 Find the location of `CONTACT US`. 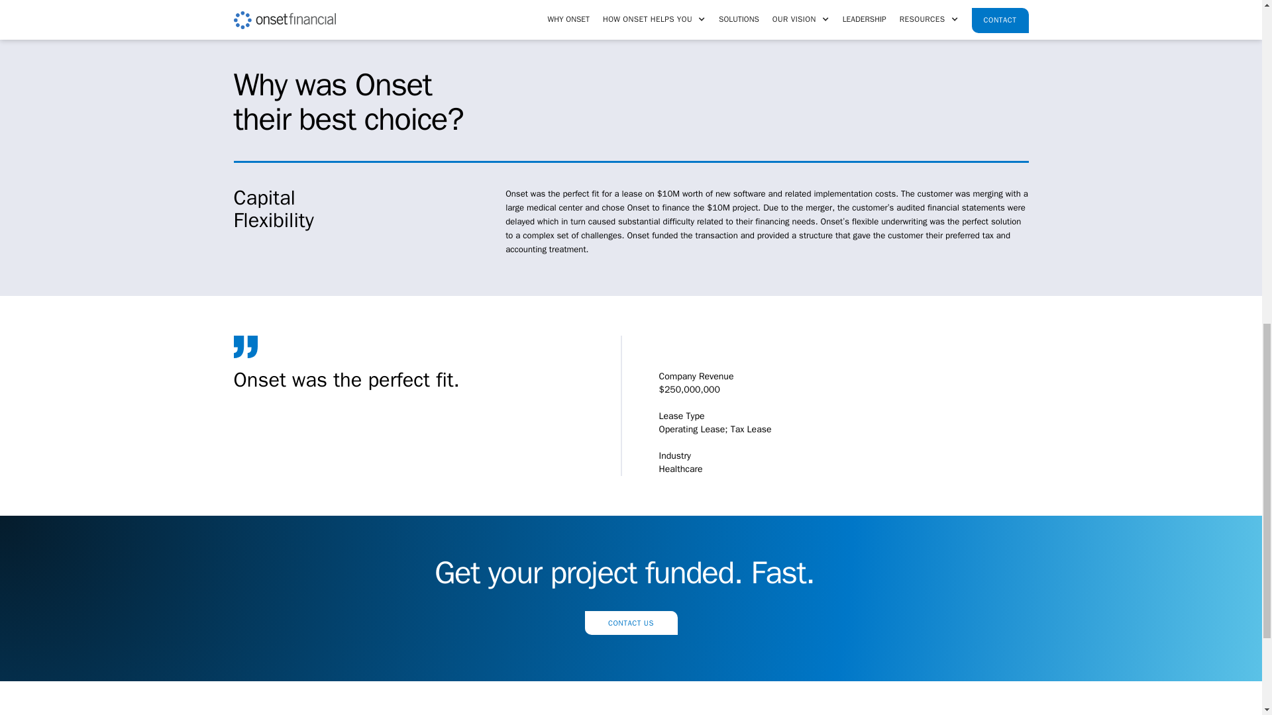

CONTACT US is located at coordinates (630, 623).